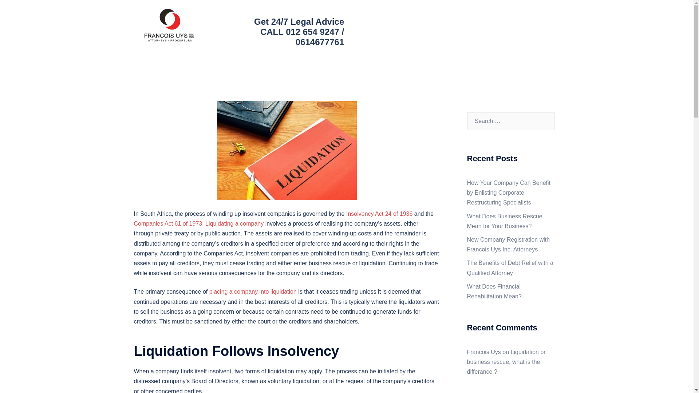 This screenshot has height=393, width=699. Describe the element at coordinates (481, 35) in the screenshot. I see `CONTACT US` at that location.